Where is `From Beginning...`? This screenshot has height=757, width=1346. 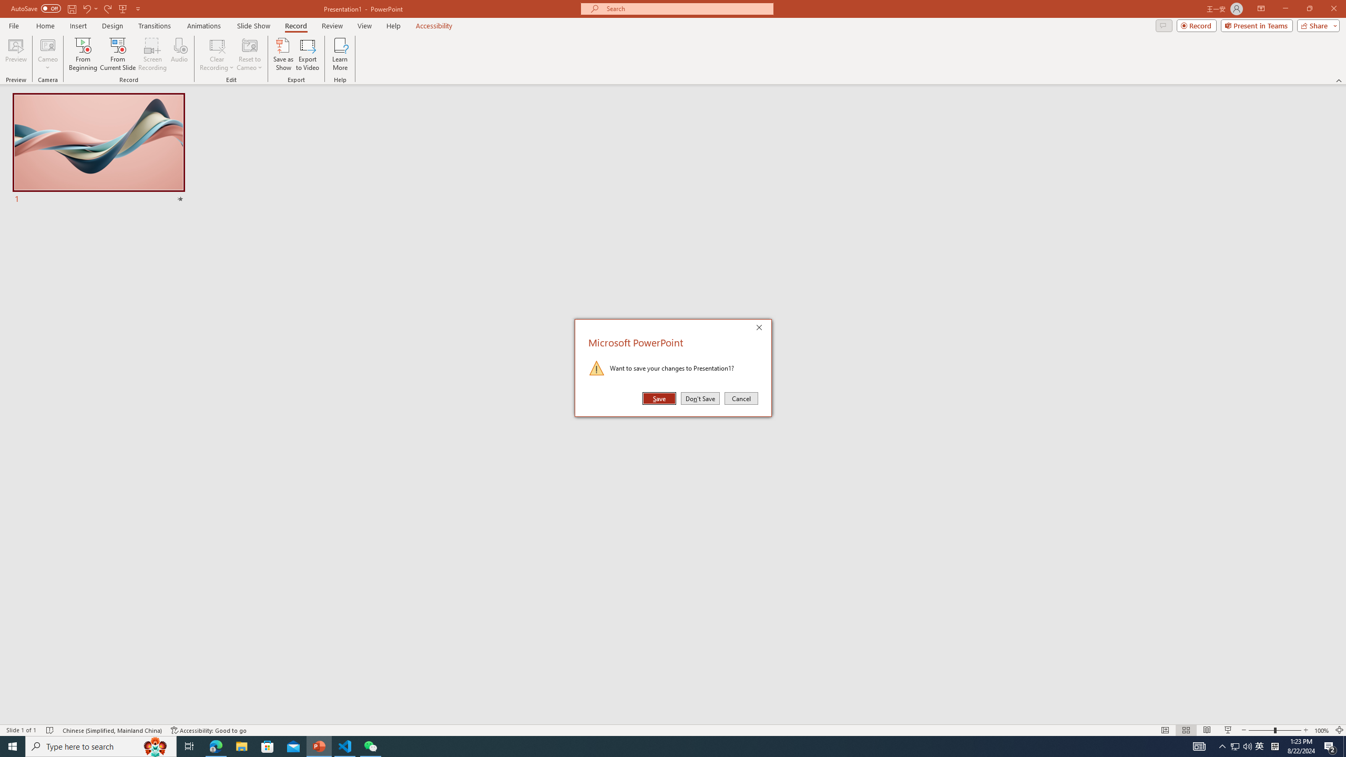 From Beginning... is located at coordinates (83, 54).